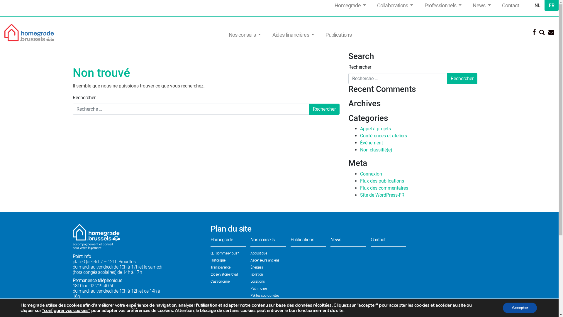  What do you see at coordinates (511, 5) in the screenshot?
I see `Contact` at bounding box center [511, 5].